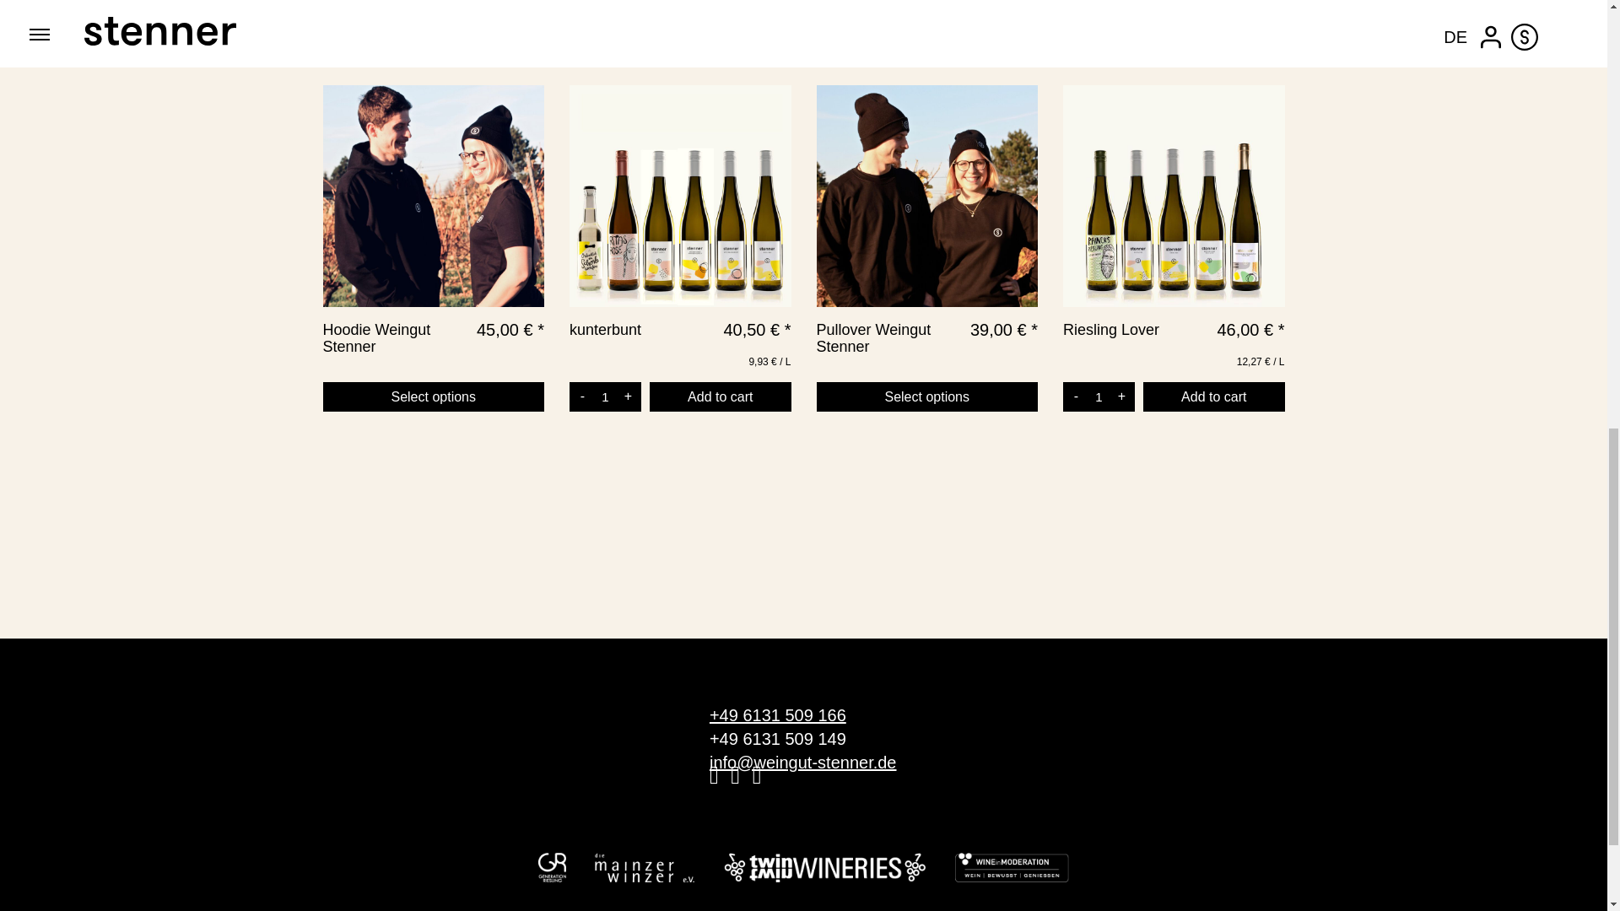 The image size is (1620, 911). Describe the element at coordinates (1123, 336) in the screenshot. I see `Riesling Lover` at that location.